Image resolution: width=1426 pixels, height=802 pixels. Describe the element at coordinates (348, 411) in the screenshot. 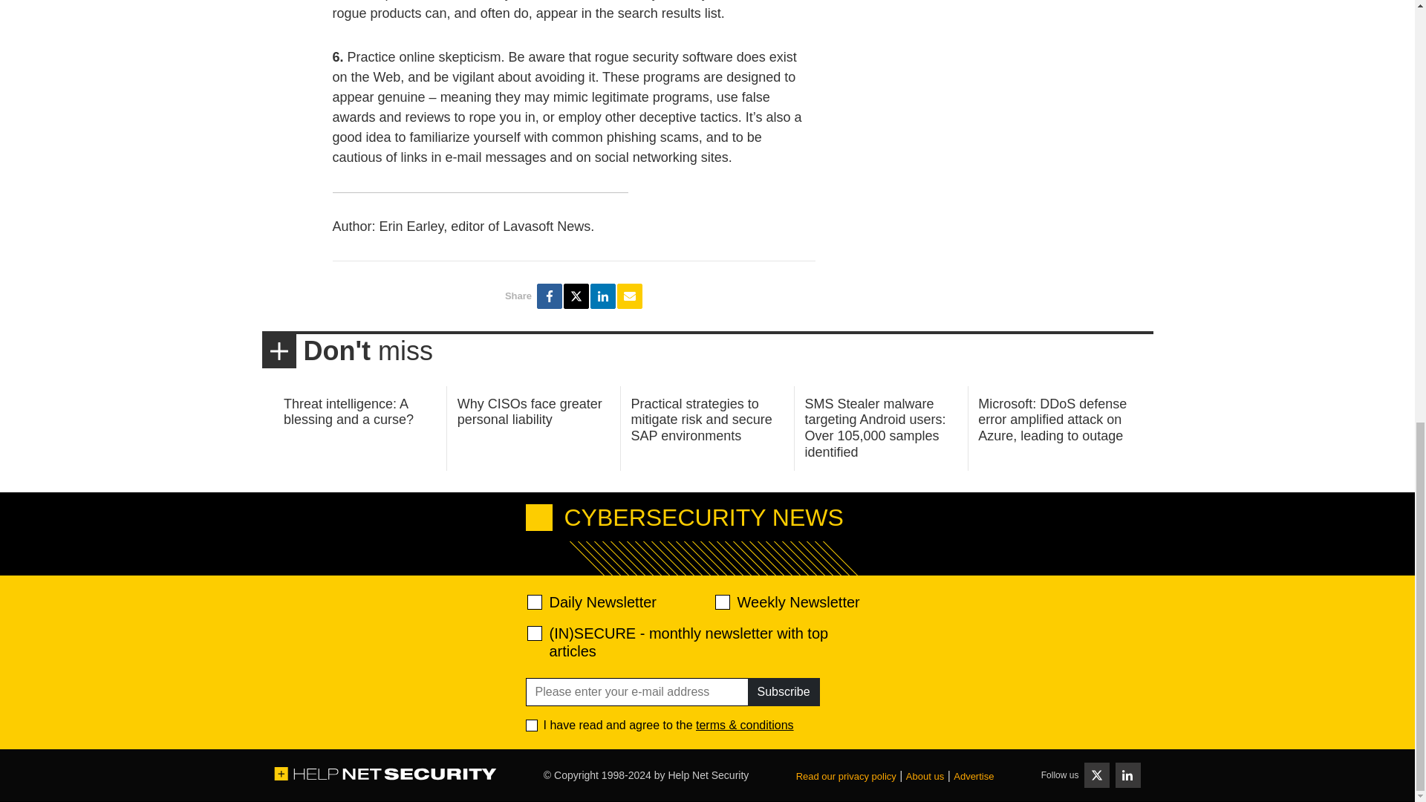

I see `Threat intelligence: A blessing and a curse?` at that location.